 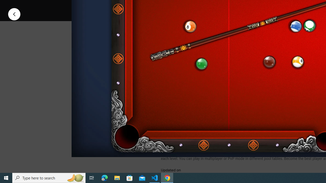 What do you see at coordinates (211, 121) in the screenshot?
I see `See more information on About this game` at bounding box center [211, 121].